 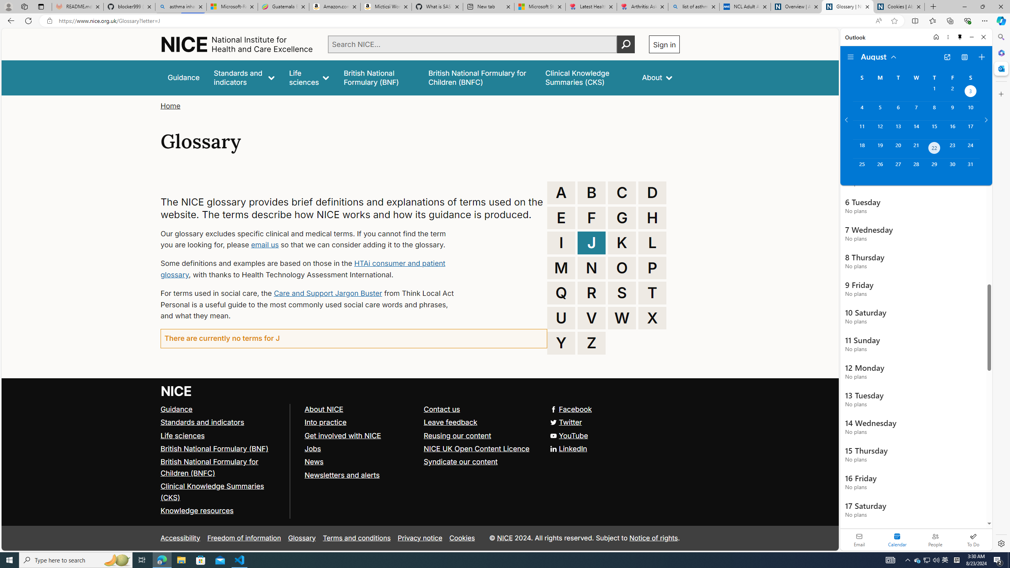 I want to click on Go to NICE home page, so click(x=176, y=391).